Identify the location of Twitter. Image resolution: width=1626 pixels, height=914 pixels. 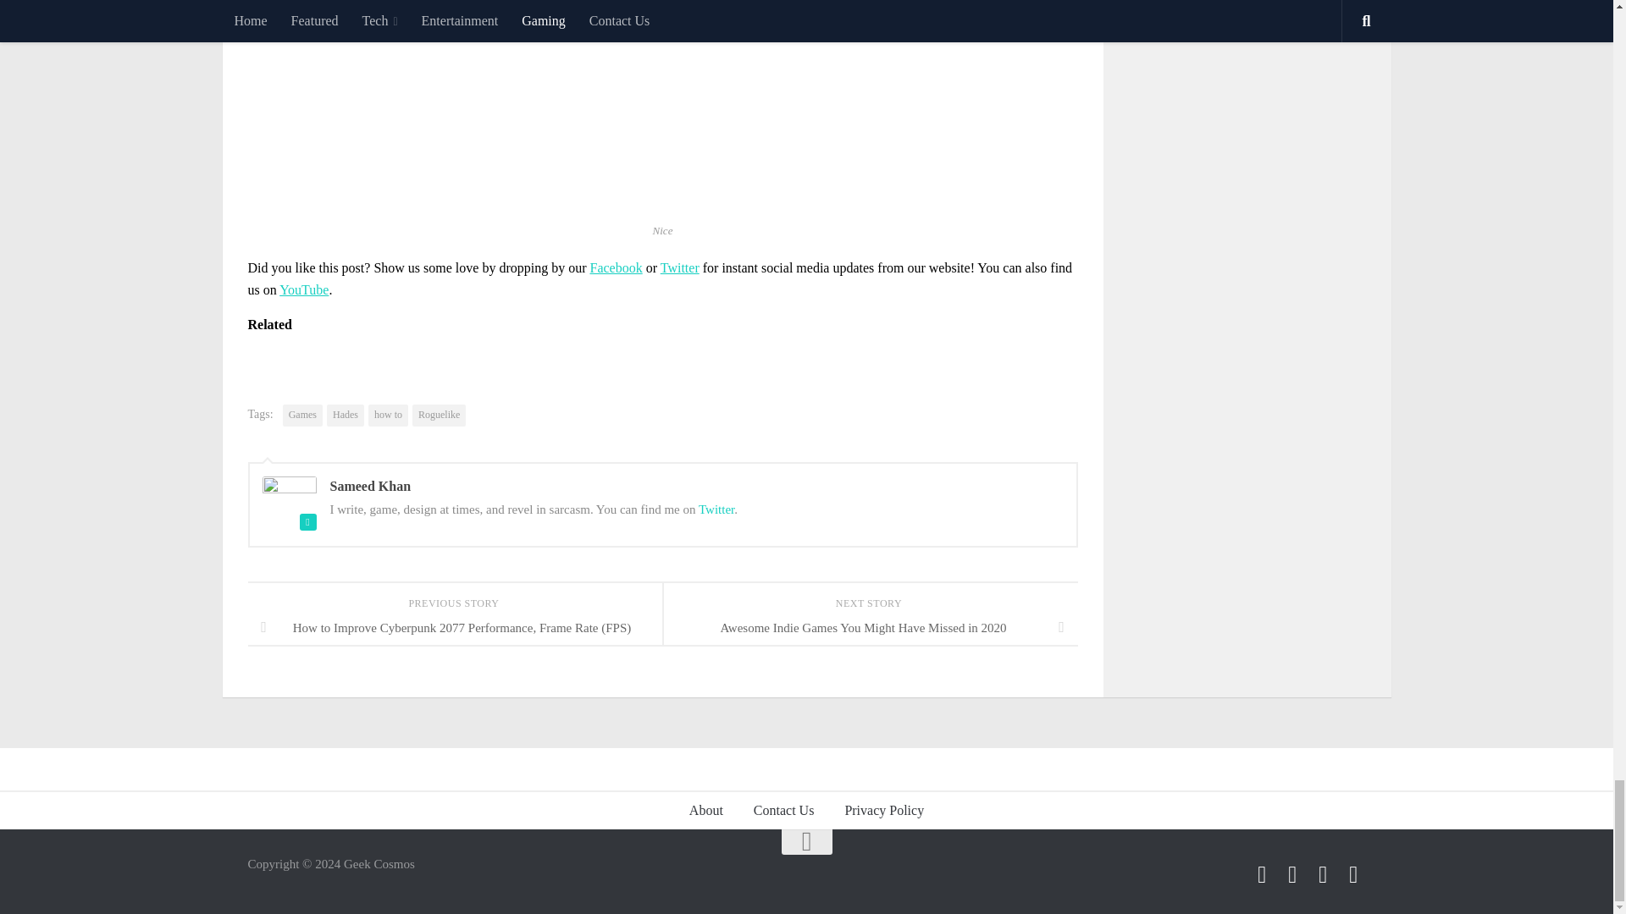
(716, 509).